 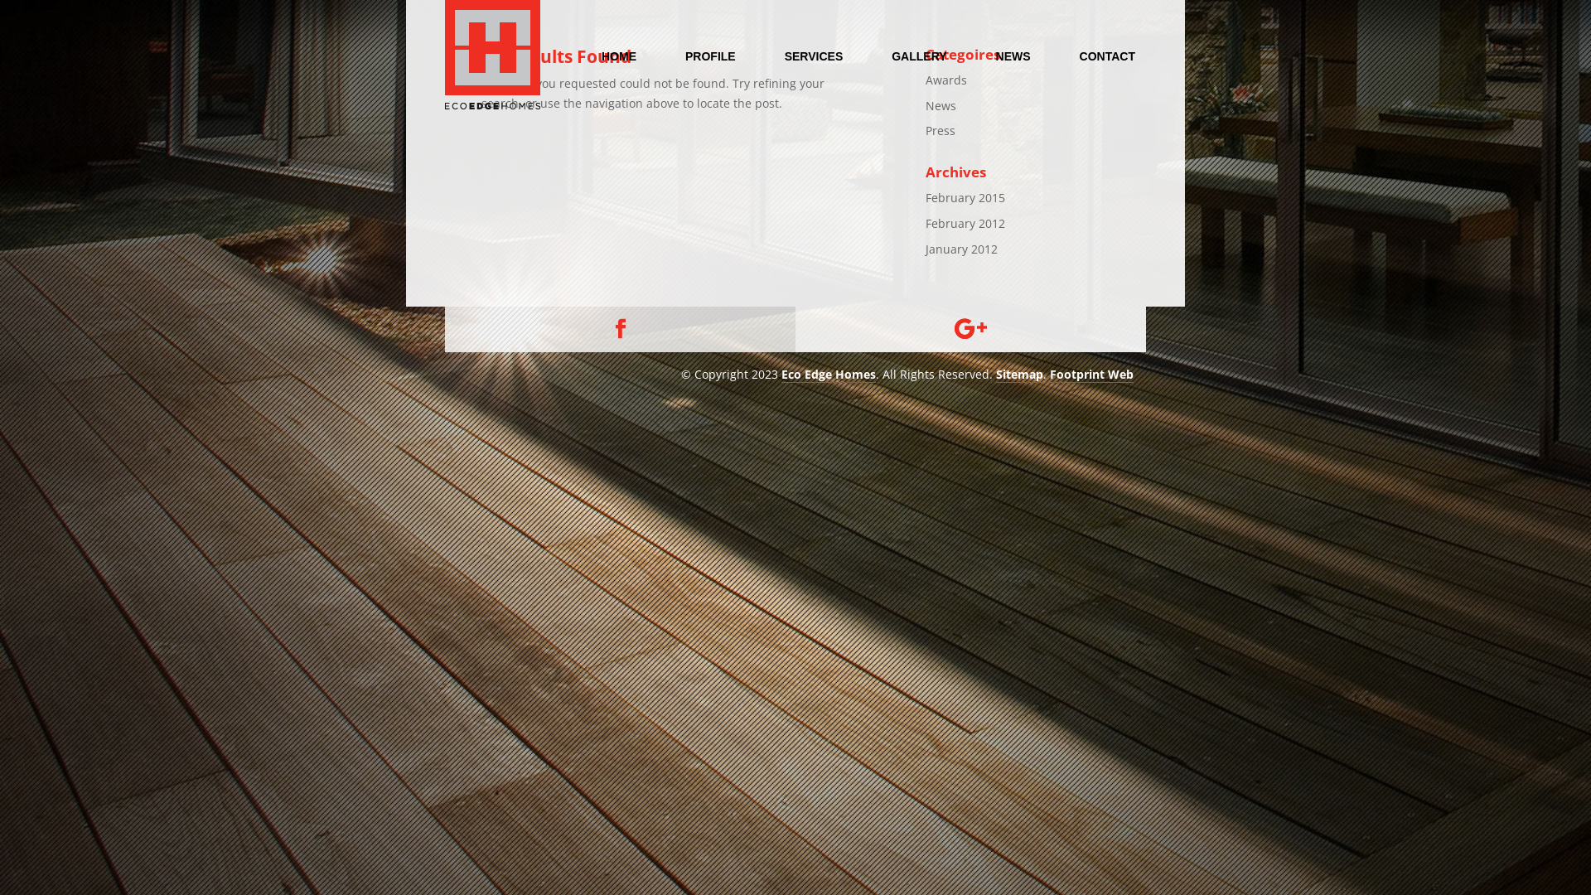 What do you see at coordinates (619, 55) in the screenshot?
I see `HOME` at bounding box center [619, 55].